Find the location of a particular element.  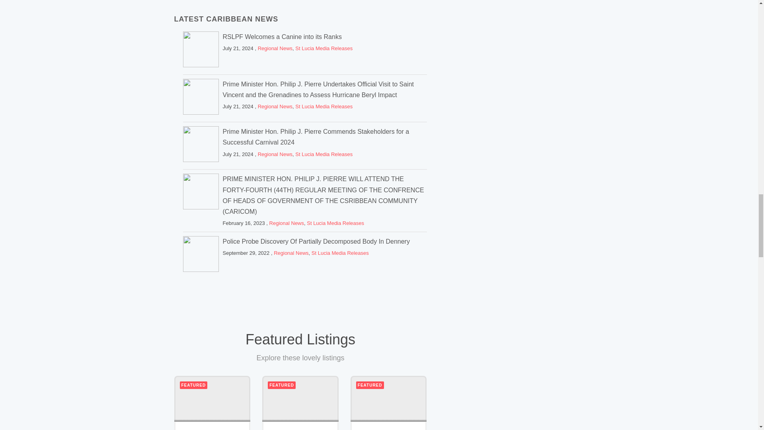

RSLPF Welcomes a Canine into its Ranks is located at coordinates (282, 37).